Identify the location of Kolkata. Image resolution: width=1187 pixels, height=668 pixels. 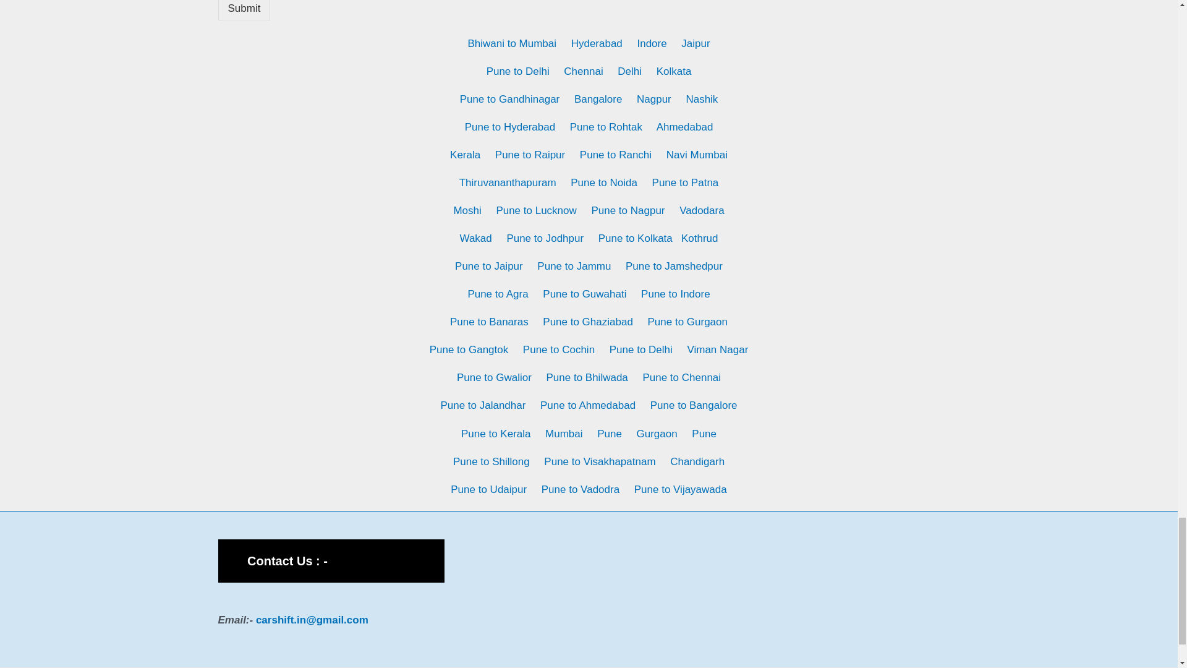
(674, 71).